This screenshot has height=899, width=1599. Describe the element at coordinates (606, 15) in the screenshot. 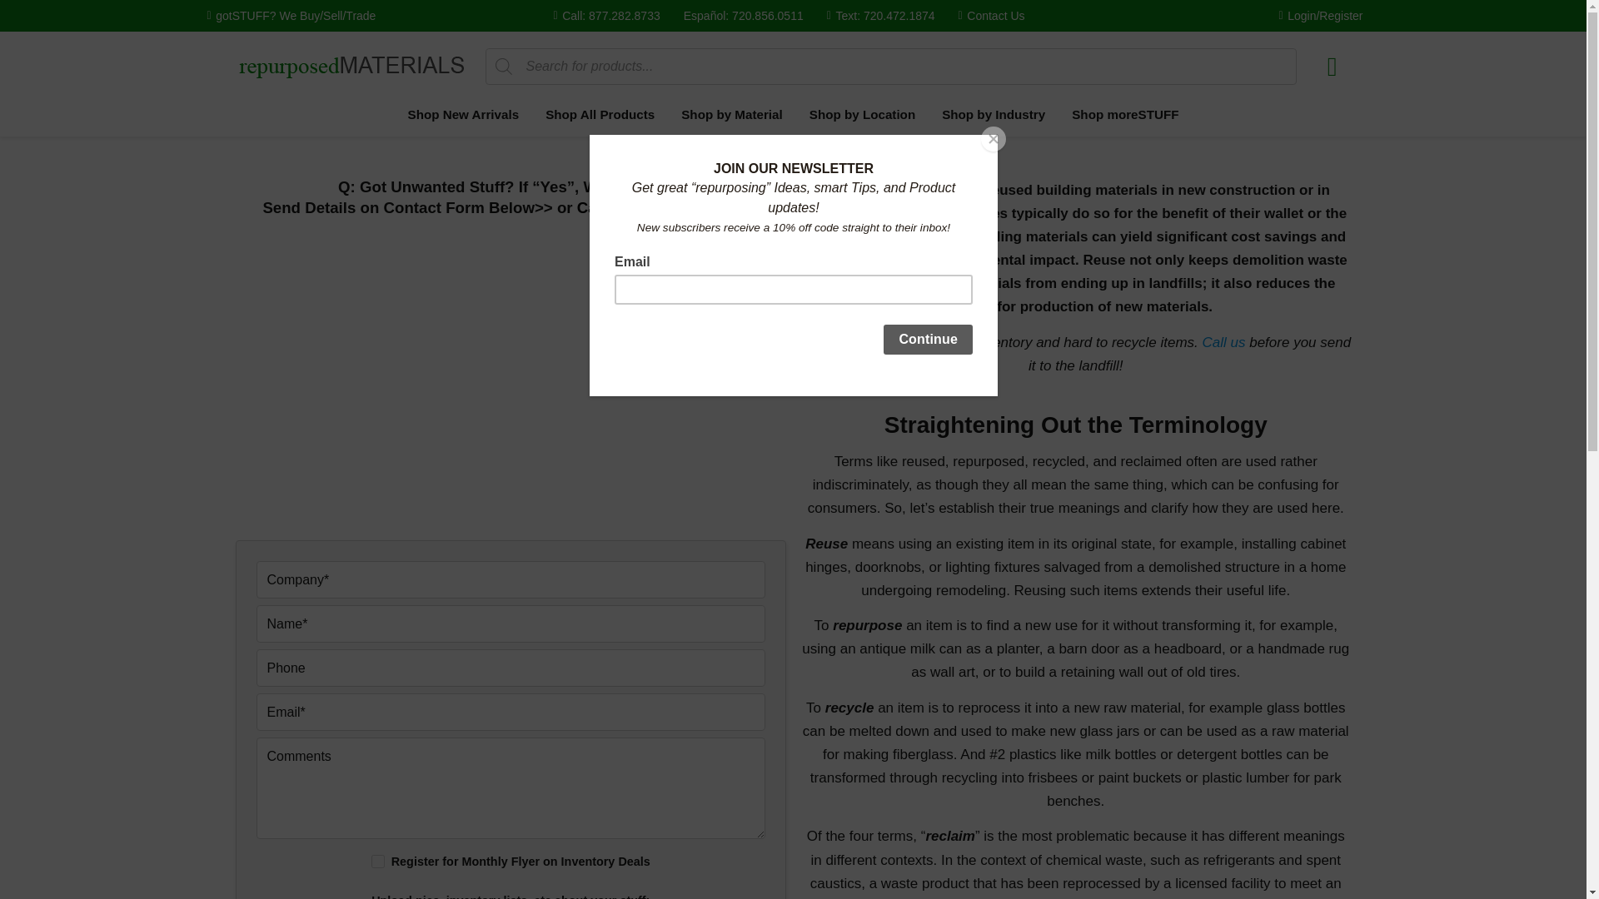

I see `Call: 877.282.8733` at that location.